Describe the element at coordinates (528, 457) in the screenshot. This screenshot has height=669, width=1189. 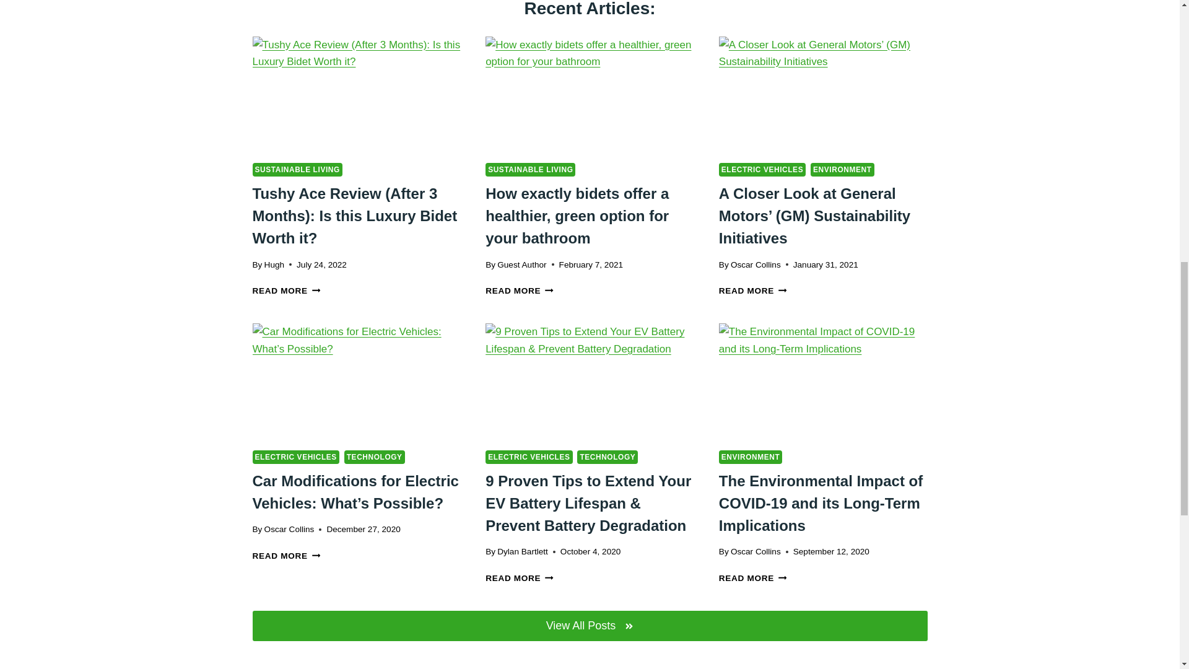
I see `ELECTRIC VEHICLES` at that location.